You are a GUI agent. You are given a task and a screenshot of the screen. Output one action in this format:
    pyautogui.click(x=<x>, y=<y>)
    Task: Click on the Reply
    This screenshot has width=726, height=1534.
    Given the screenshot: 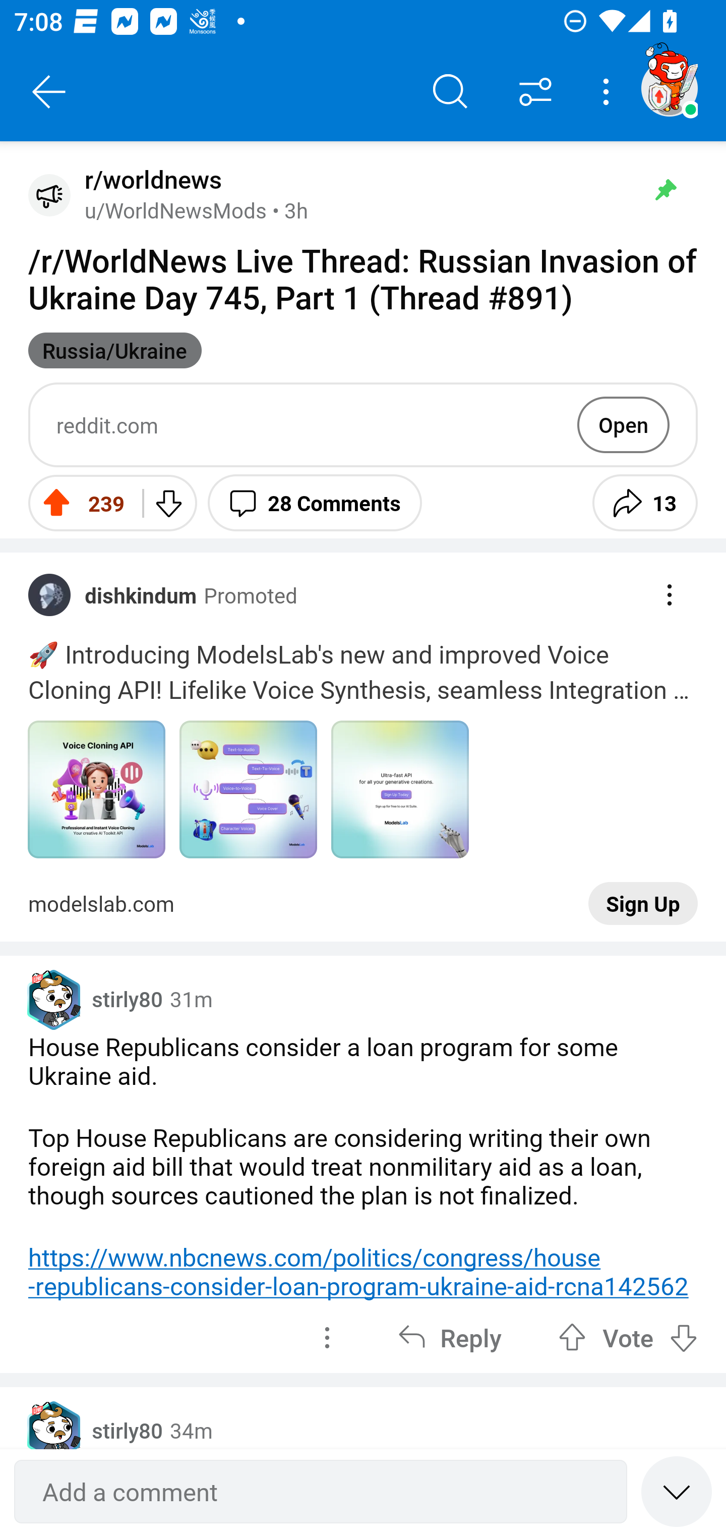 What is the action you would take?
    pyautogui.click(x=450, y=1337)
    